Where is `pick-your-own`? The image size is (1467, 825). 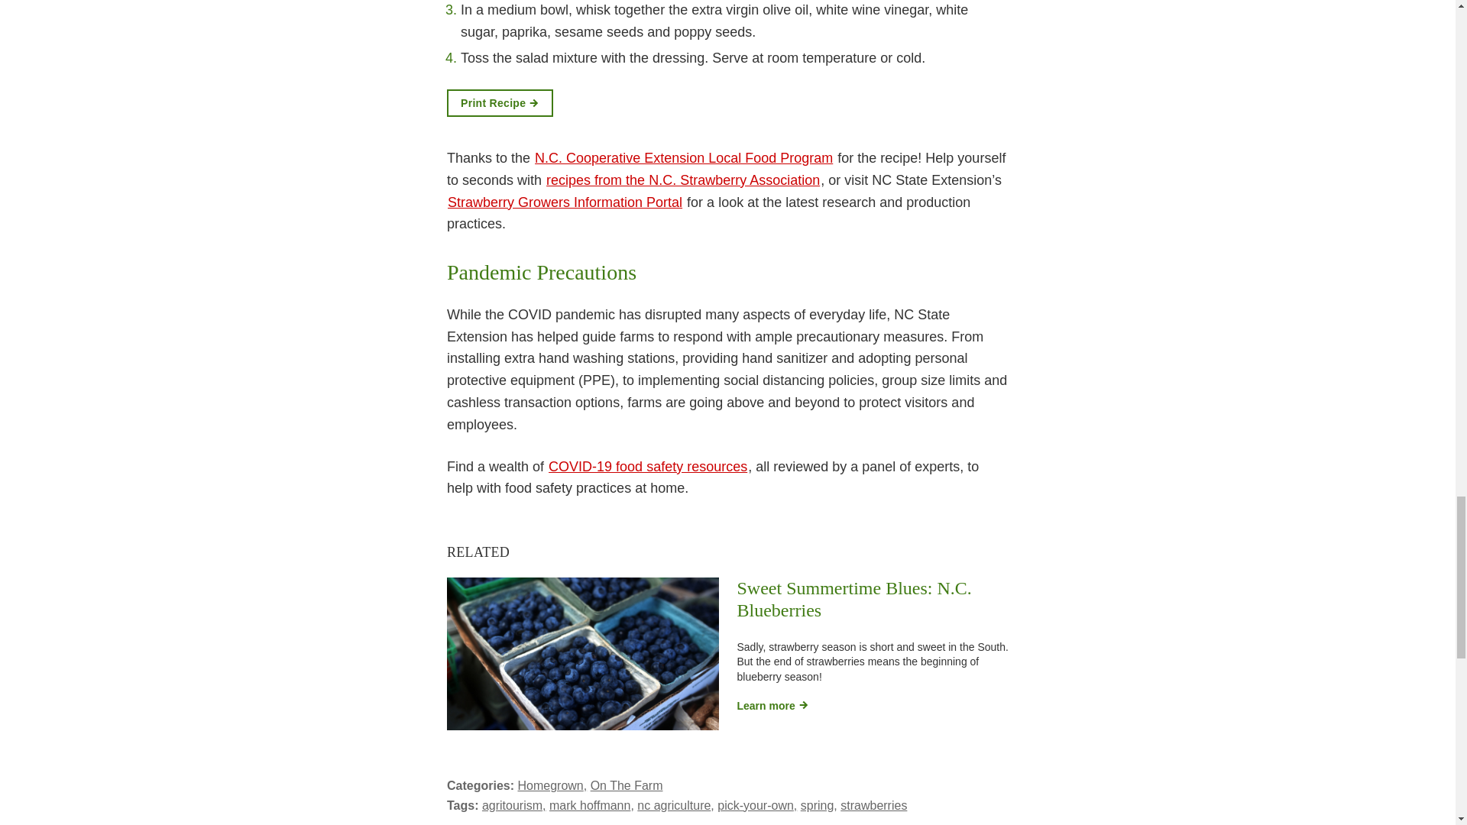
pick-your-own is located at coordinates (756, 805).